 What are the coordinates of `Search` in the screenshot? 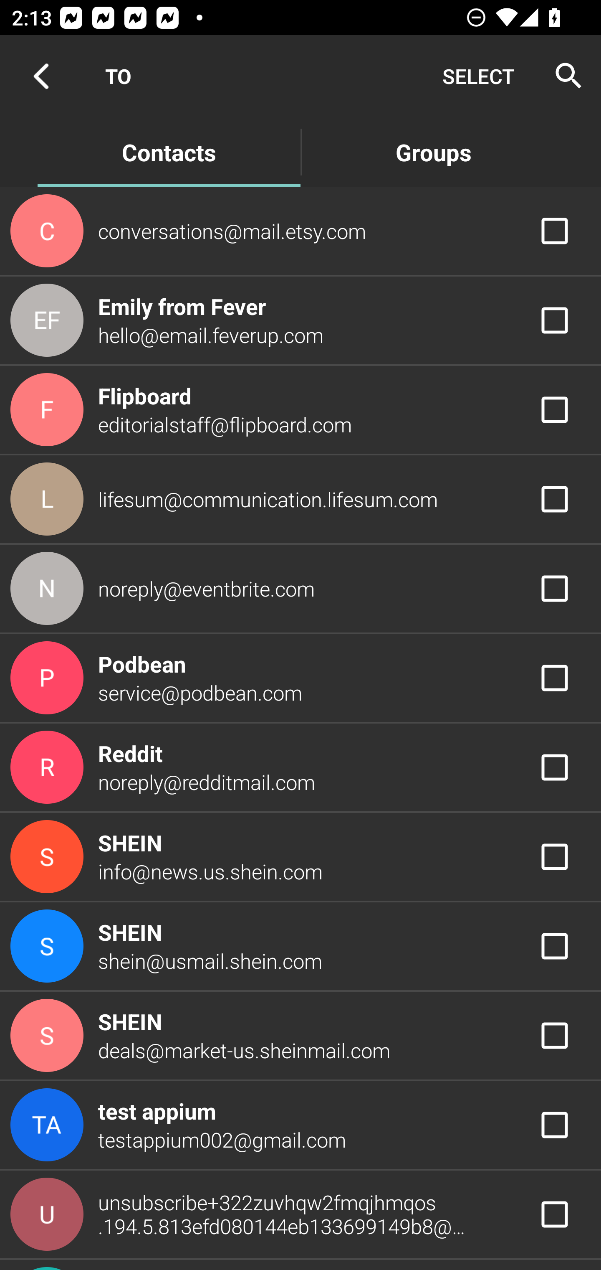 It's located at (563, 76).